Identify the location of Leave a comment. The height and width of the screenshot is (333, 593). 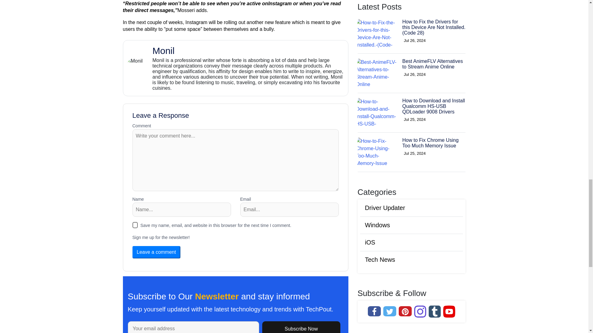
(156, 252).